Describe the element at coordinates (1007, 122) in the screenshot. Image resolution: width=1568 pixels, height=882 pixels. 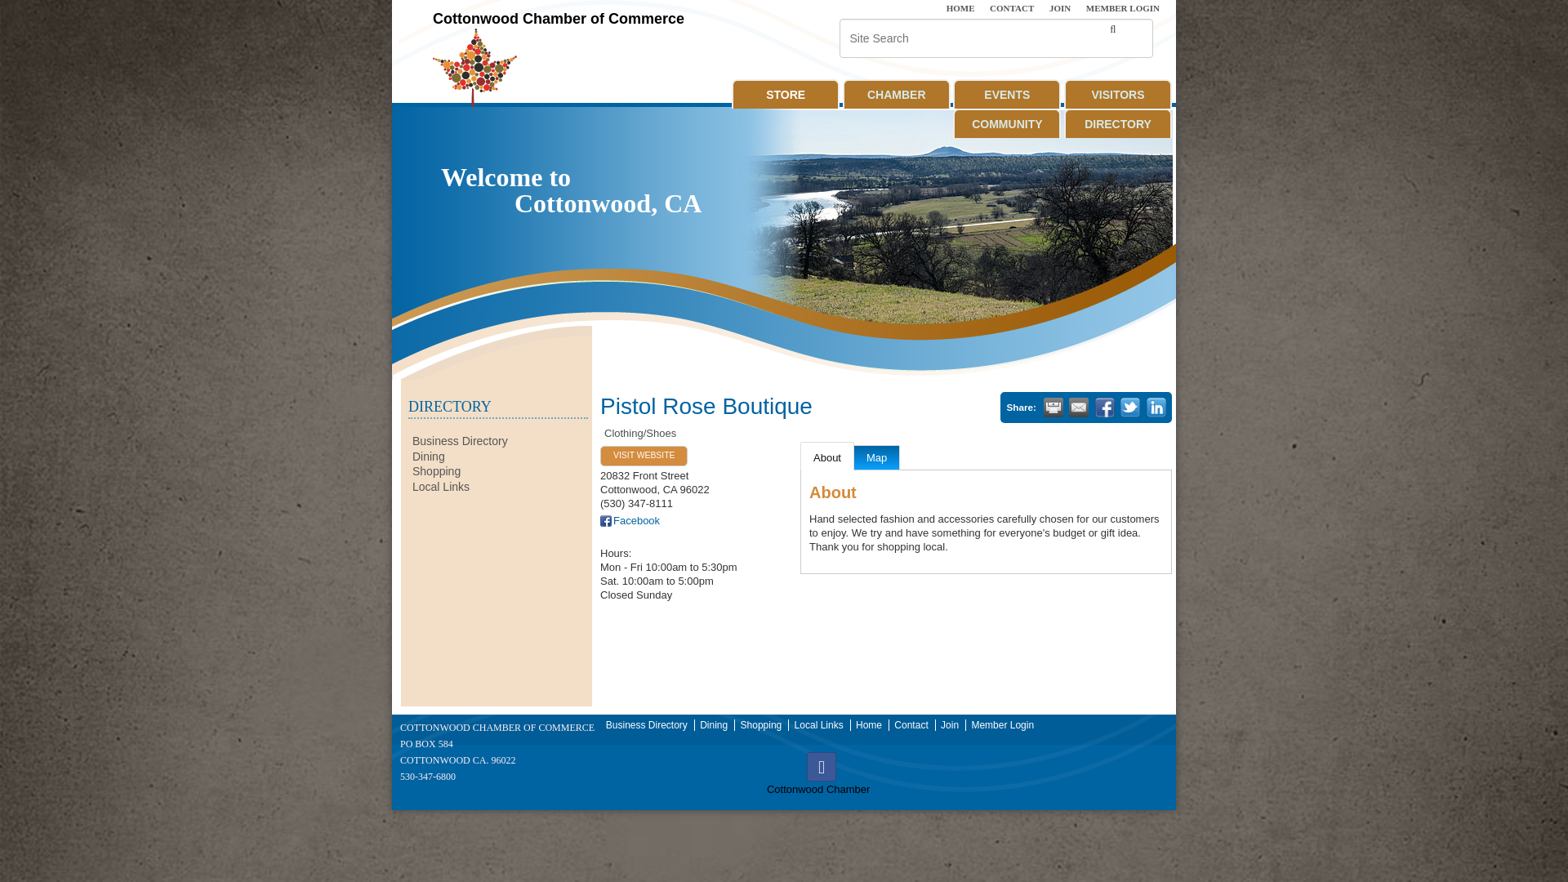
I see `COMMUNITY` at that location.